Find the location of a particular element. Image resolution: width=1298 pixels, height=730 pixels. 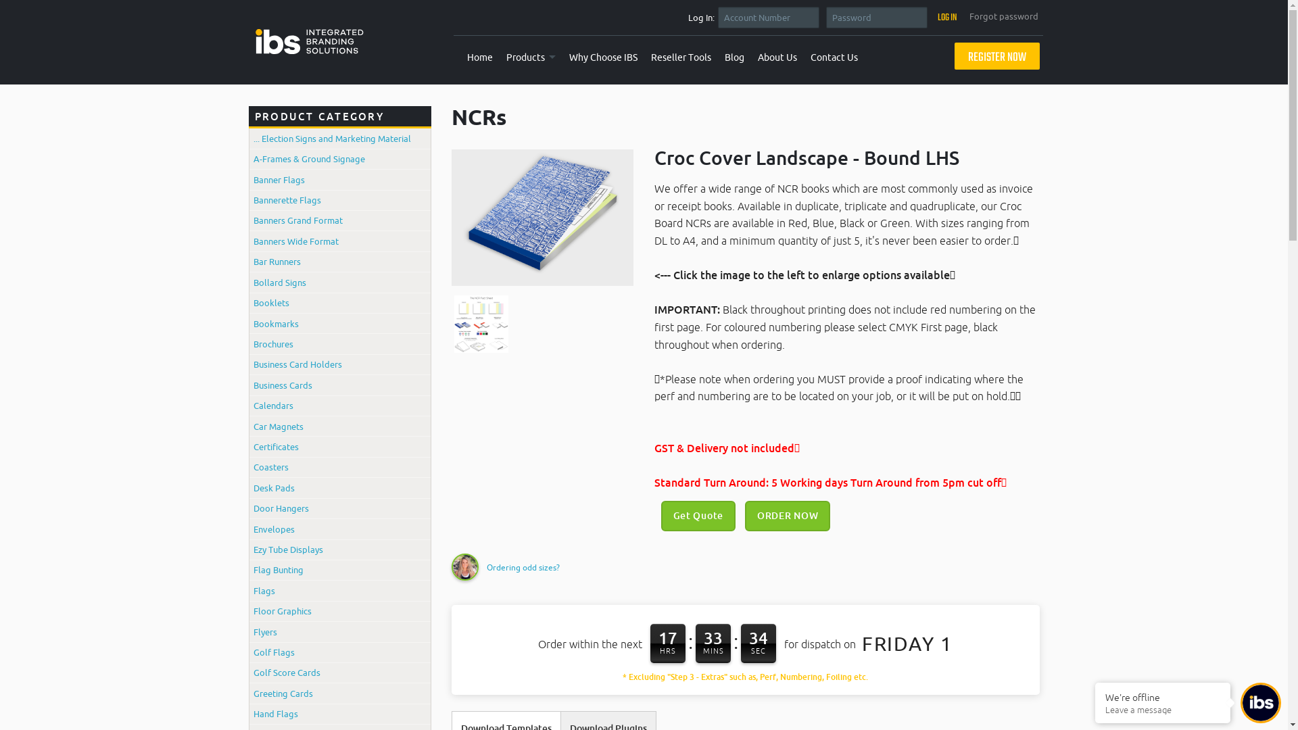

Reseller Tools is located at coordinates (681, 58).